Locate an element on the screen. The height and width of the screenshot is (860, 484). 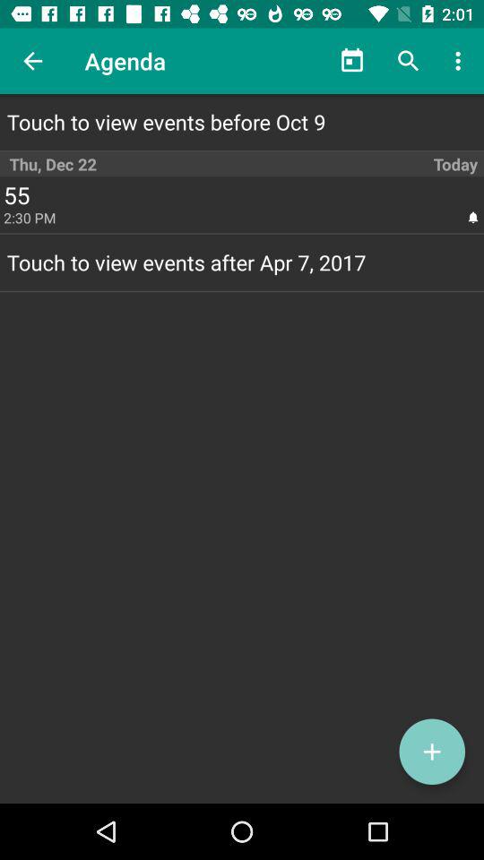
create new agenda is located at coordinates (432, 752).